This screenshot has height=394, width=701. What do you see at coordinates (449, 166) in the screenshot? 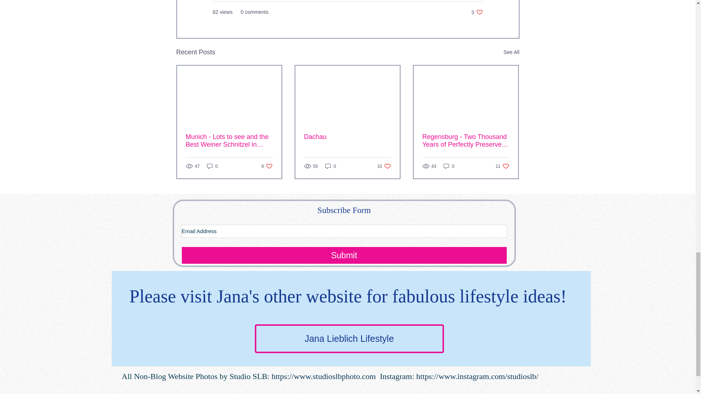
I see `0` at bounding box center [449, 166].